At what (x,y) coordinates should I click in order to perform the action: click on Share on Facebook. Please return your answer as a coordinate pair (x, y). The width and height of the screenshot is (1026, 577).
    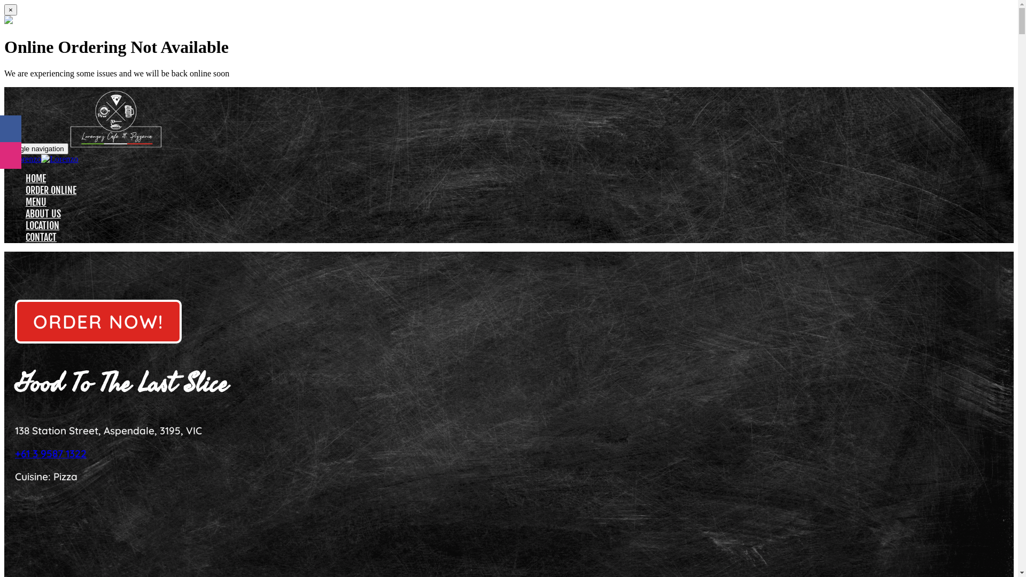
    Looking at the image, I should click on (11, 129).